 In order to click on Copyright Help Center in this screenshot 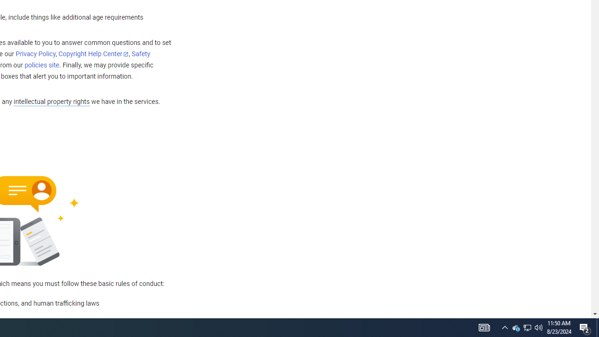, I will do `click(94, 54)`.